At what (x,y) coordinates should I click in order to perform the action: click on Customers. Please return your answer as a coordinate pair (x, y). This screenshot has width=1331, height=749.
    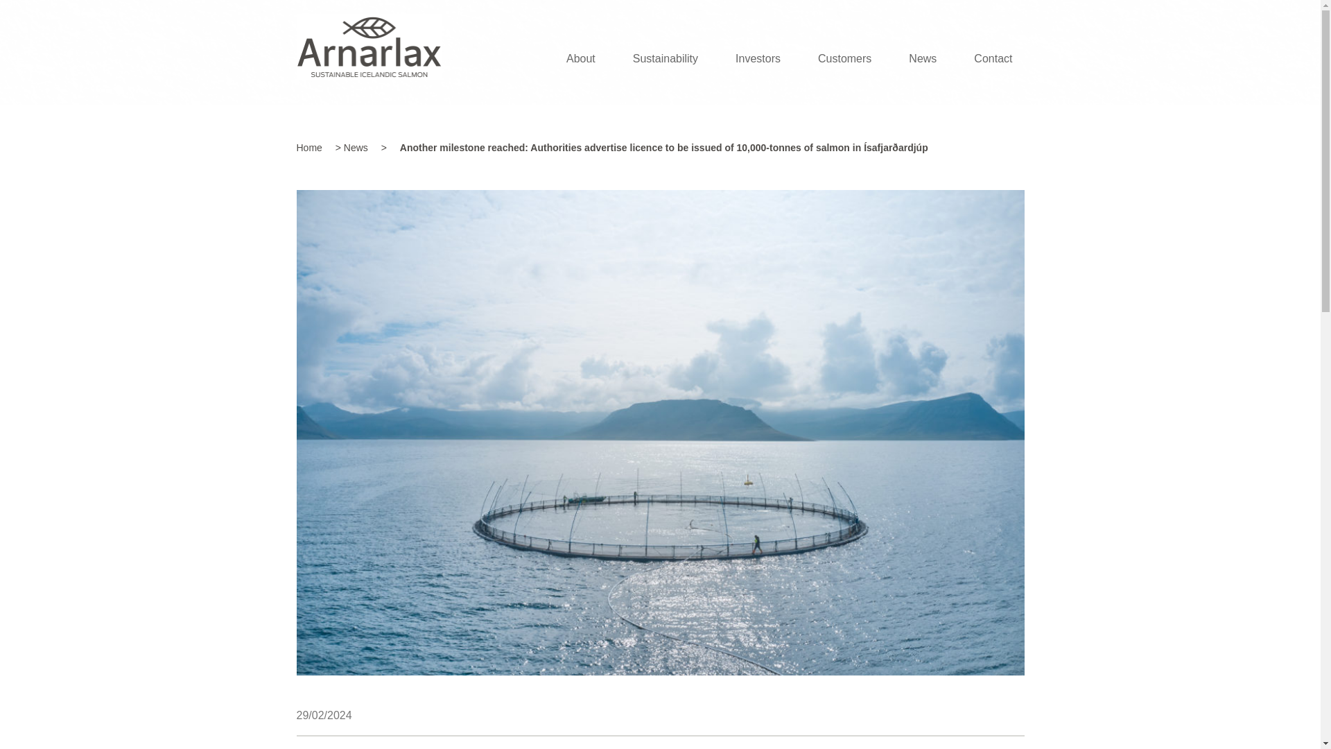
    Looking at the image, I should click on (844, 59).